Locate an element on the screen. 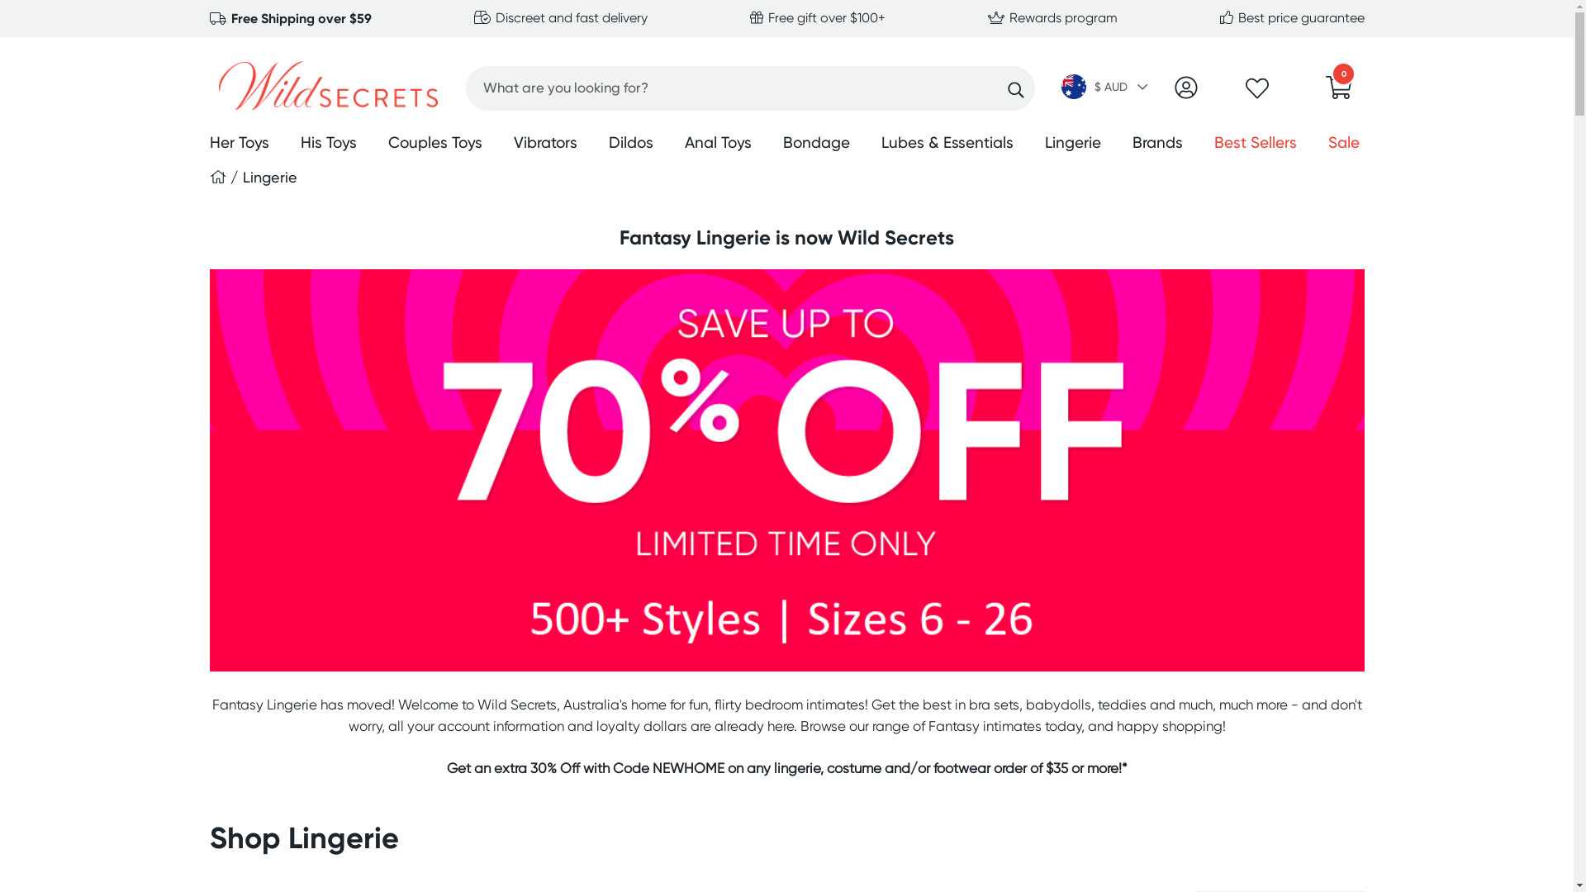  Anal Toys is located at coordinates (717, 145).